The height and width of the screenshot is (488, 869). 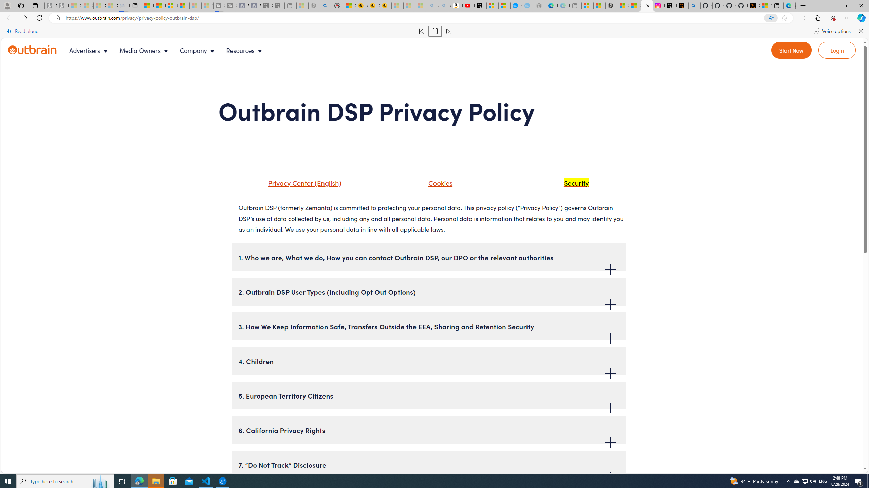 I want to click on Go to login, so click(x=837, y=50).